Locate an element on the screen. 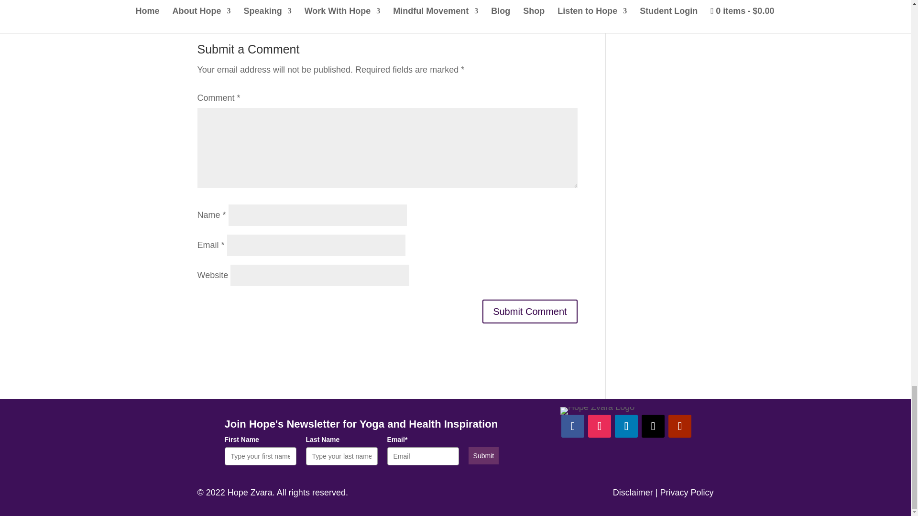 The height and width of the screenshot is (516, 918). Follow on Instagram is located at coordinates (600, 426).